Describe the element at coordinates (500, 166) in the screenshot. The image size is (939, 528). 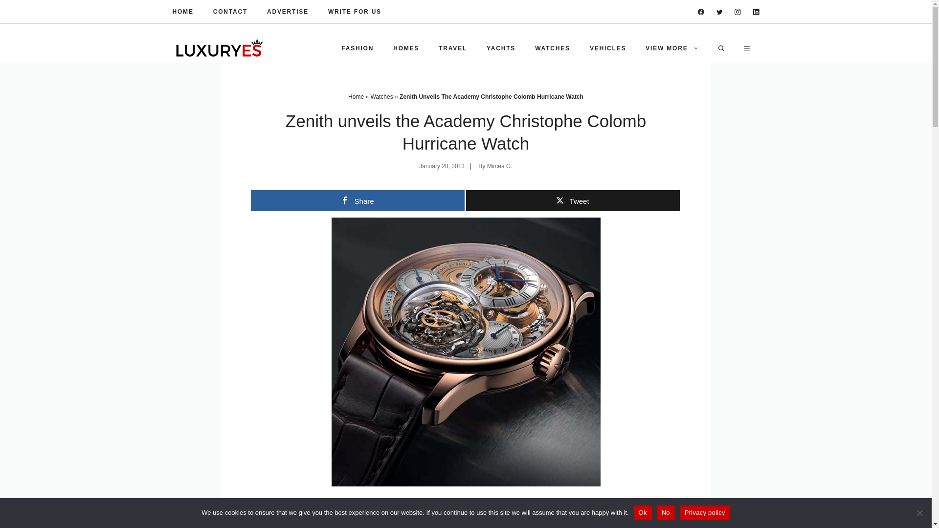
I see `Mircea G.` at that location.